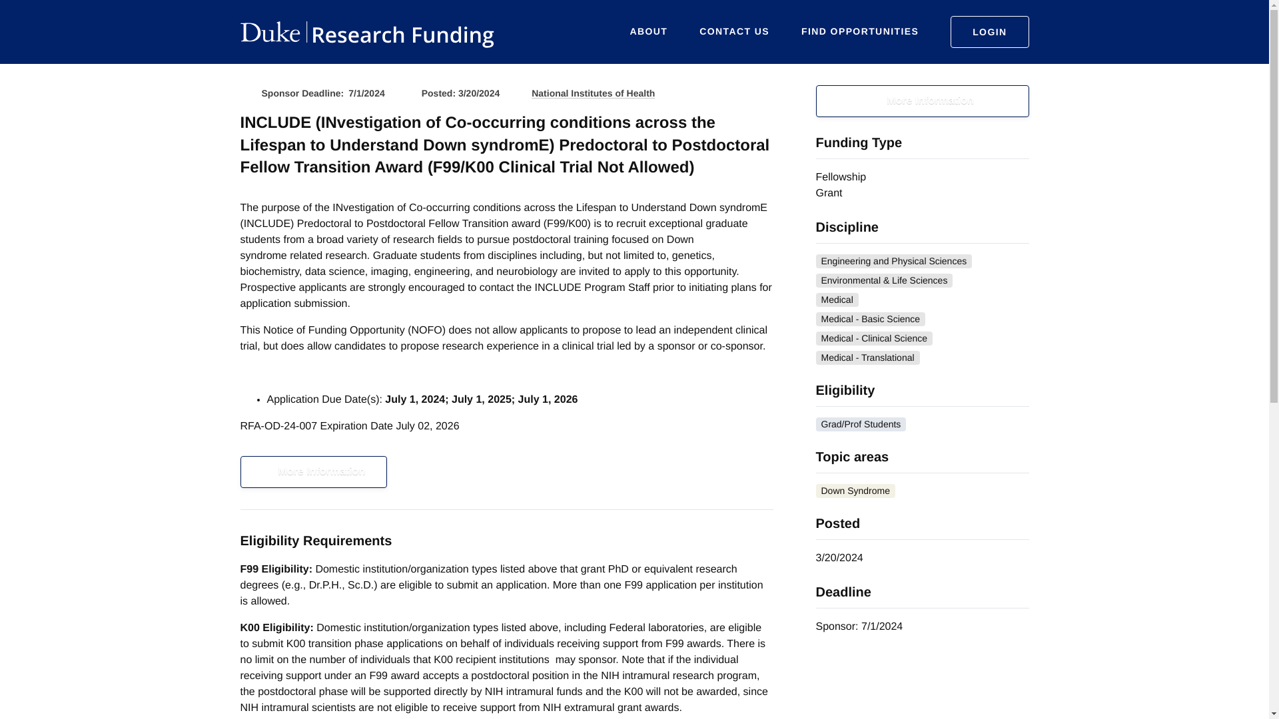 This screenshot has width=1279, height=719. What do you see at coordinates (870, 319) in the screenshot?
I see `Medical - Basic Science` at bounding box center [870, 319].